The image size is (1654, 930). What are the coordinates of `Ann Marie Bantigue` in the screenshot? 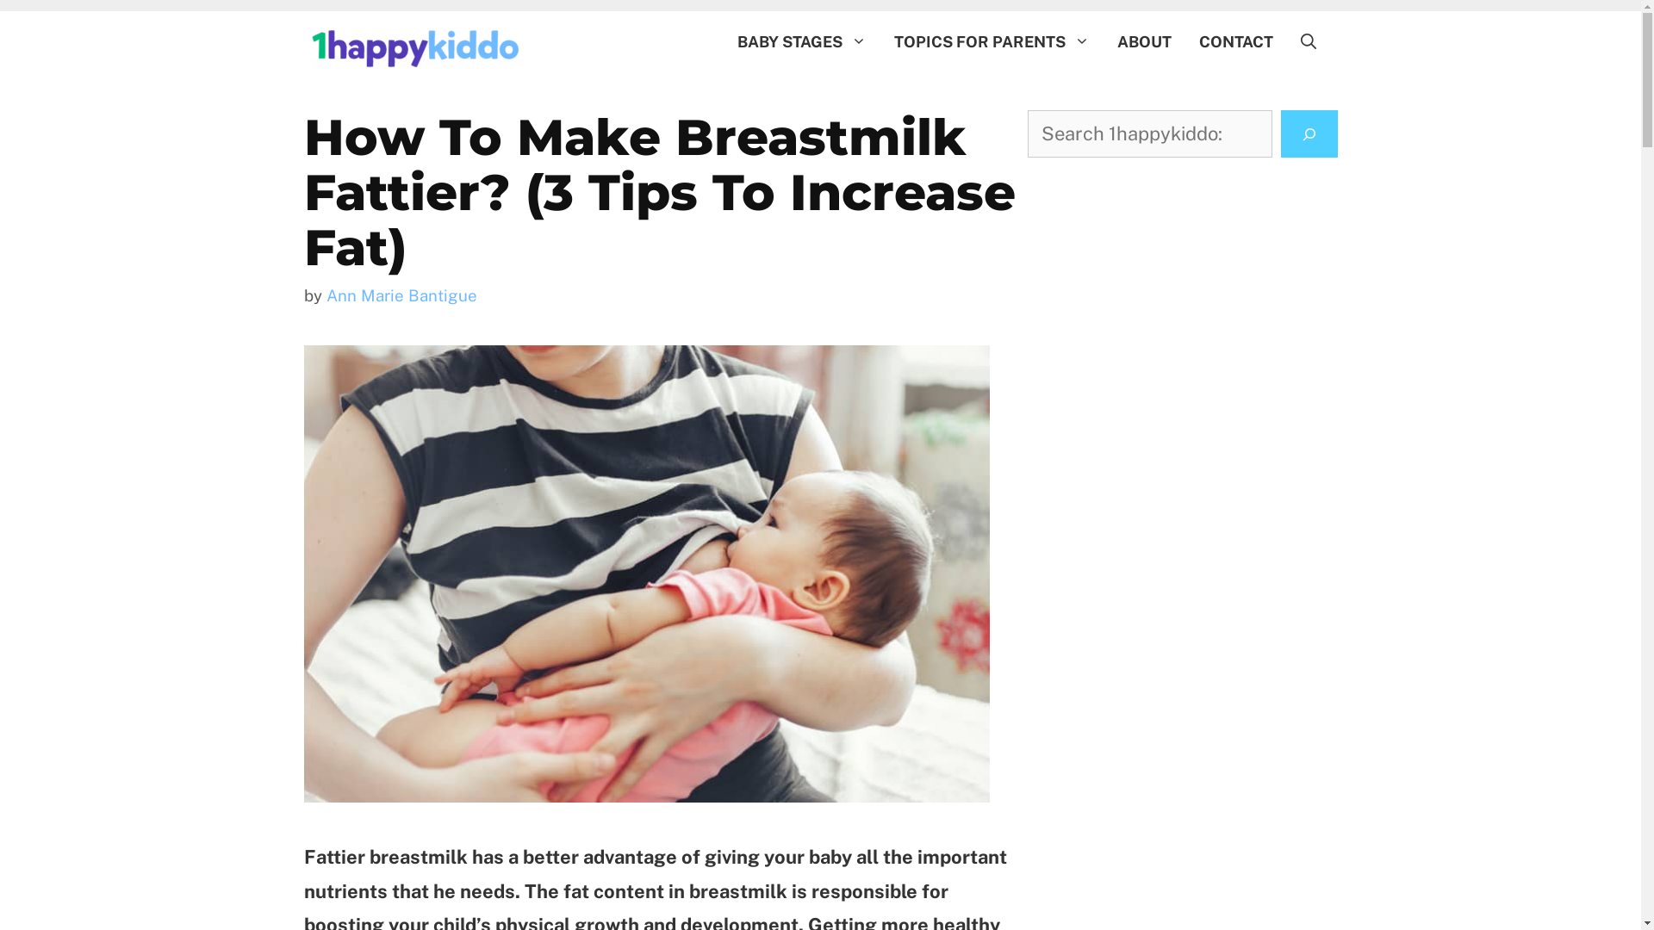 It's located at (401, 295).